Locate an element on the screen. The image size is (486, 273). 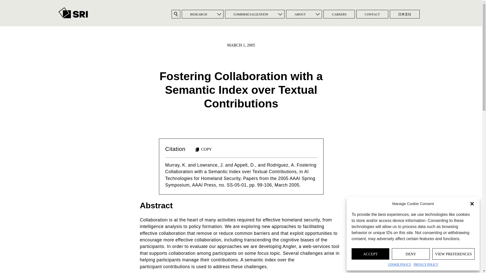
DENY is located at coordinates (411, 254).